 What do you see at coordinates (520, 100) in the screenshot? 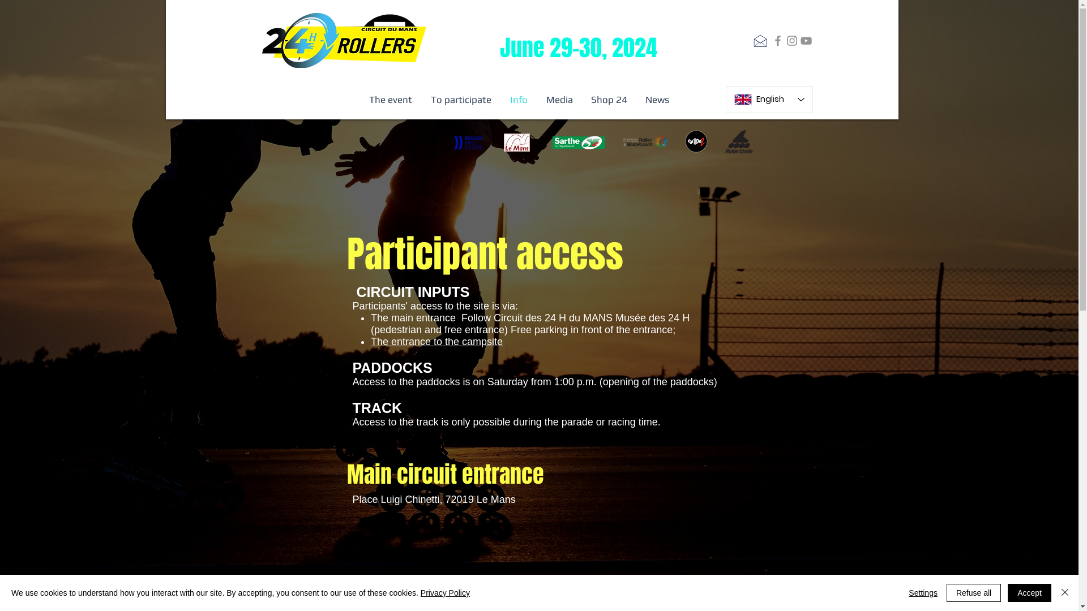
I see `Info` at bounding box center [520, 100].